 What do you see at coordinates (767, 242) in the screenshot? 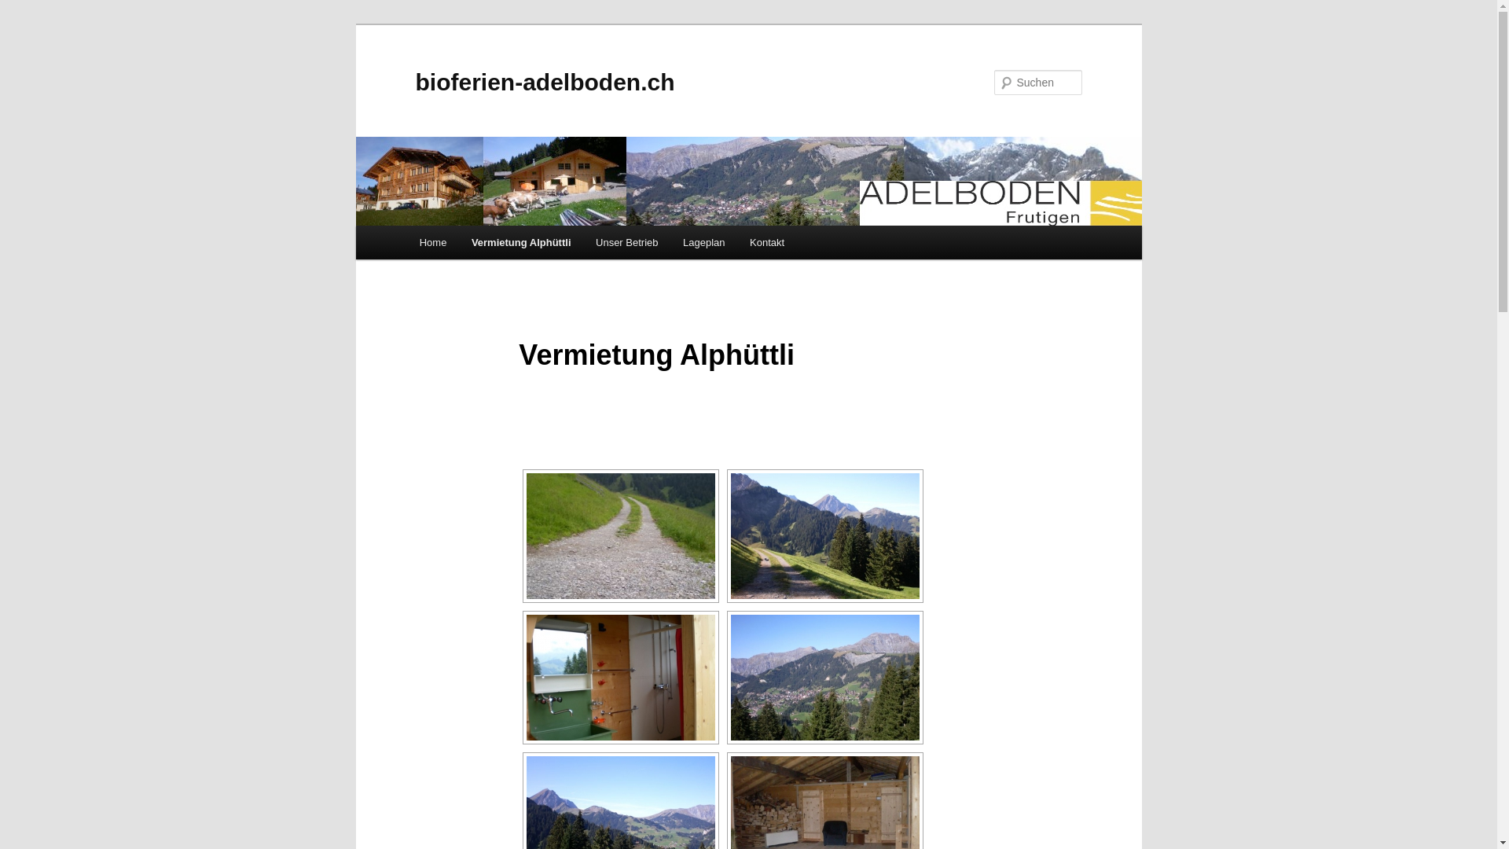
I see `Kontakt` at bounding box center [767, 242].